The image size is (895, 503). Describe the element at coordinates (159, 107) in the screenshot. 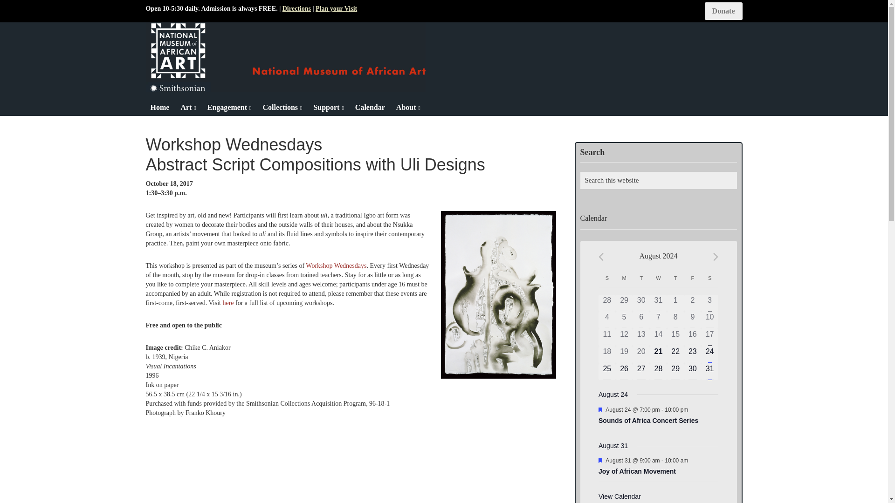

I see `Home` at that location.